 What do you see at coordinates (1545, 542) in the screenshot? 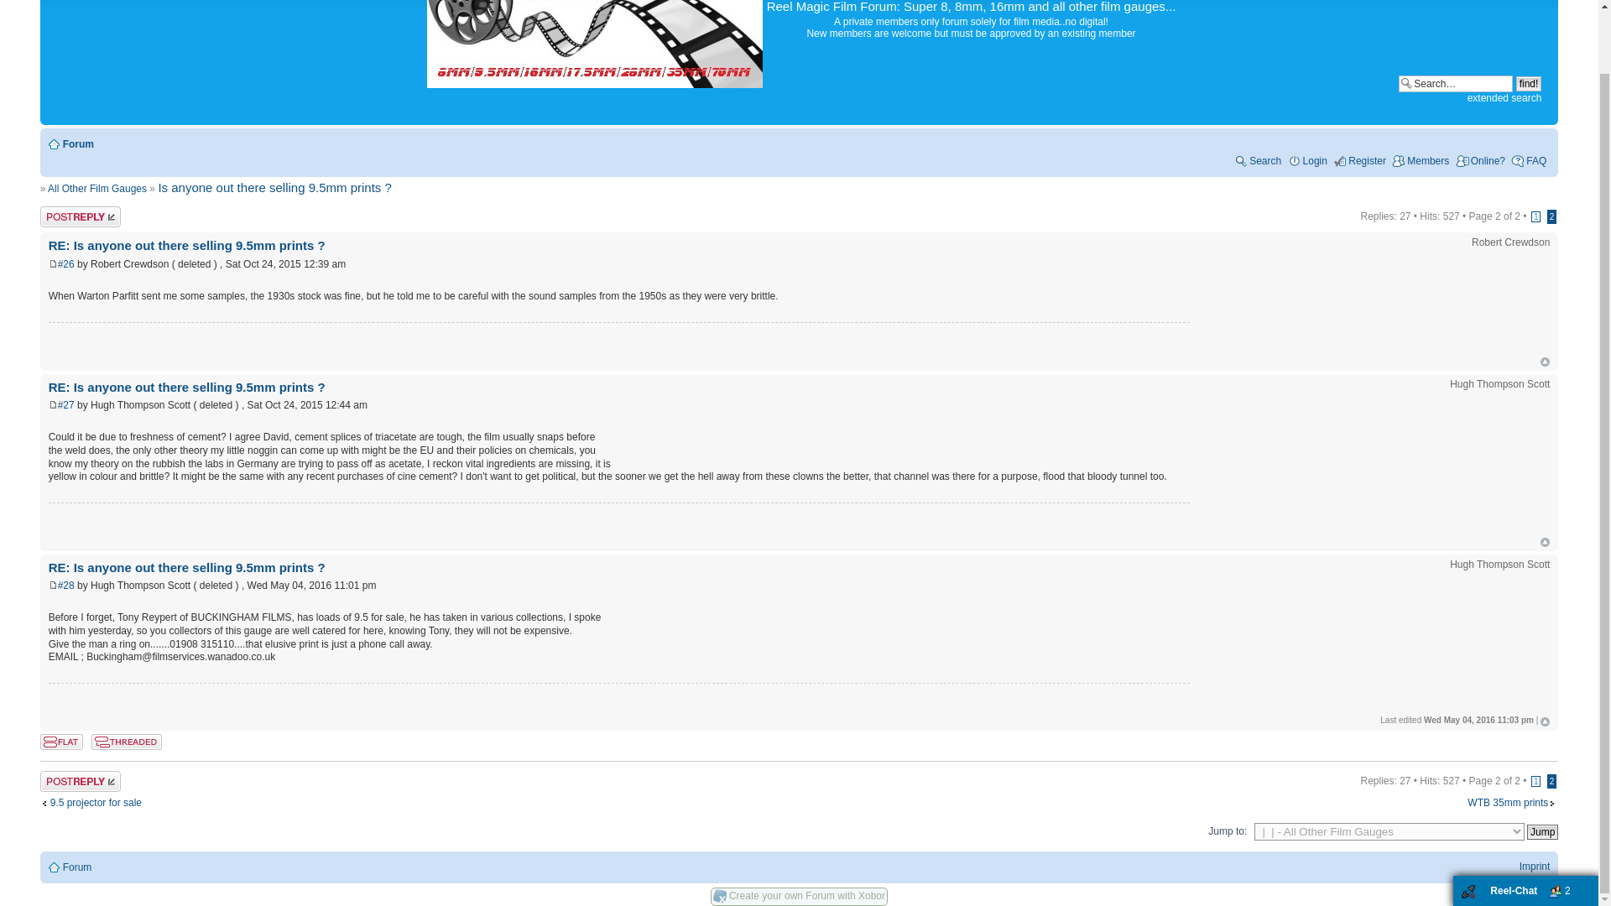
I see `Top` at bounding box center [1545, 542].